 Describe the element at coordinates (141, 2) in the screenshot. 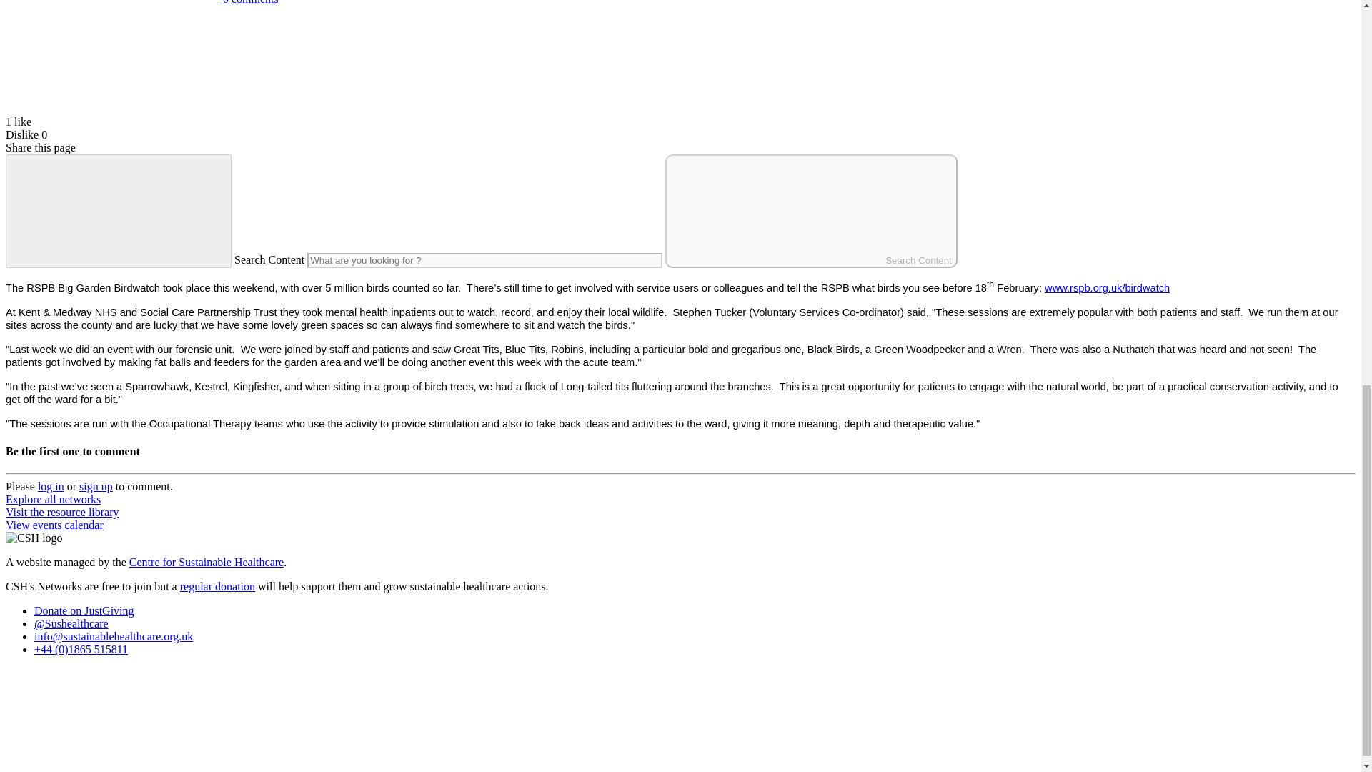

I see `Total amount of comments 0 comments` at that location.